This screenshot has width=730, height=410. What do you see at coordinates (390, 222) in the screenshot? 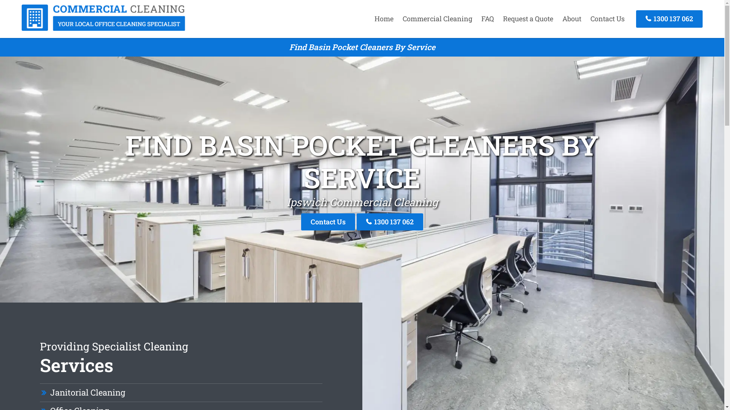
I see `1300 137 062` at bounding box center [390, 222].